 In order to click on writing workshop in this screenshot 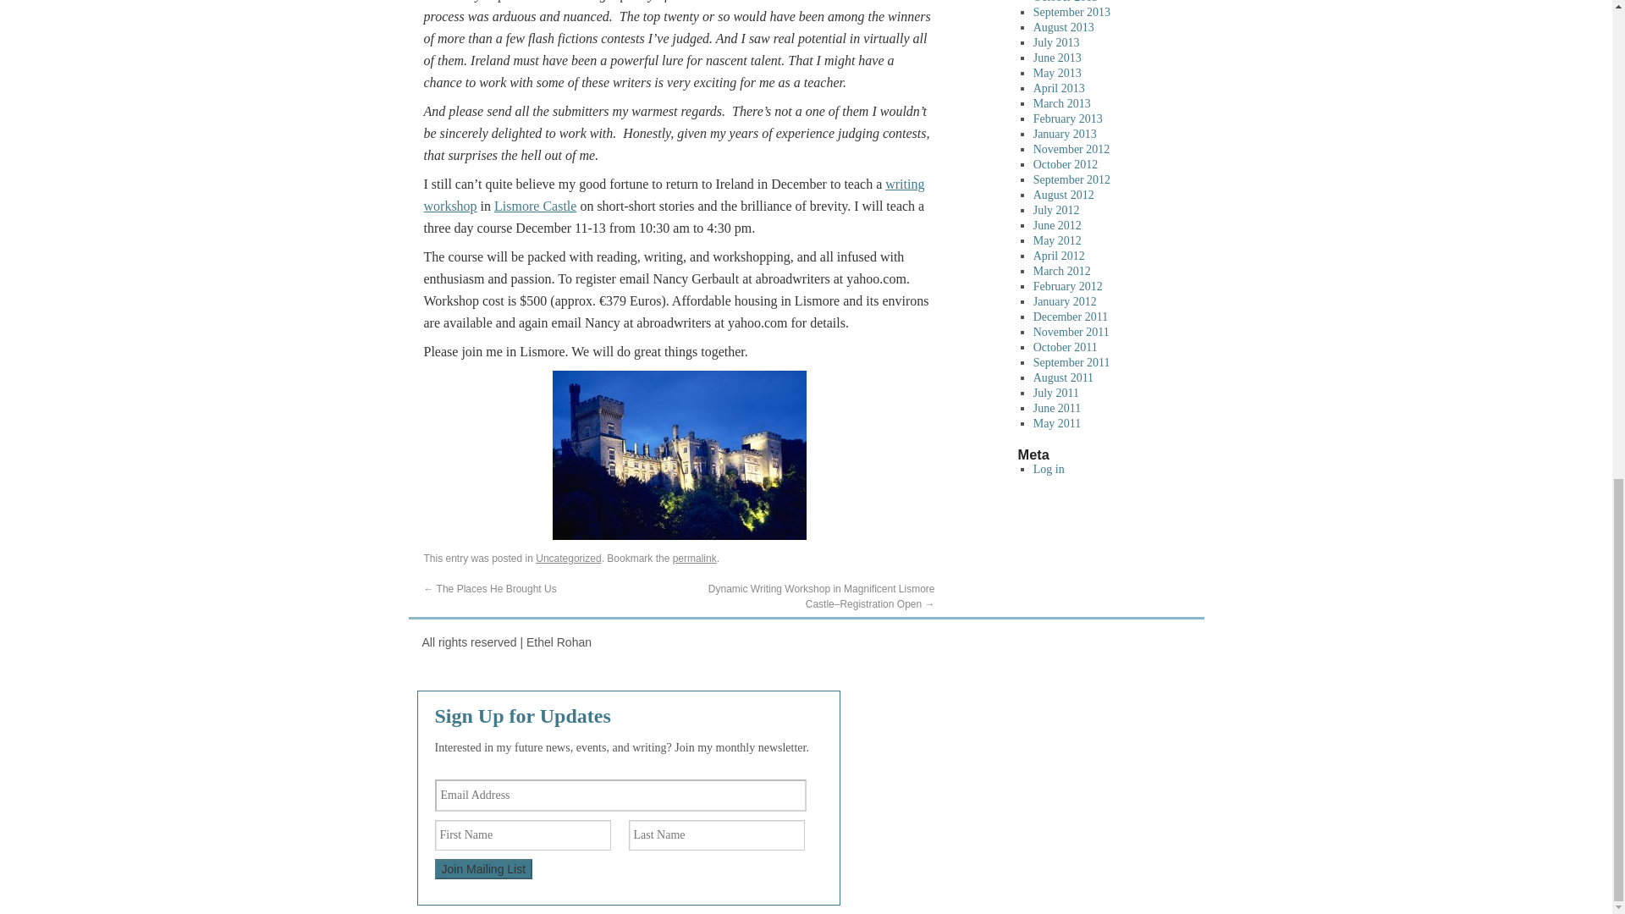, I will do `click(674, 195)`.